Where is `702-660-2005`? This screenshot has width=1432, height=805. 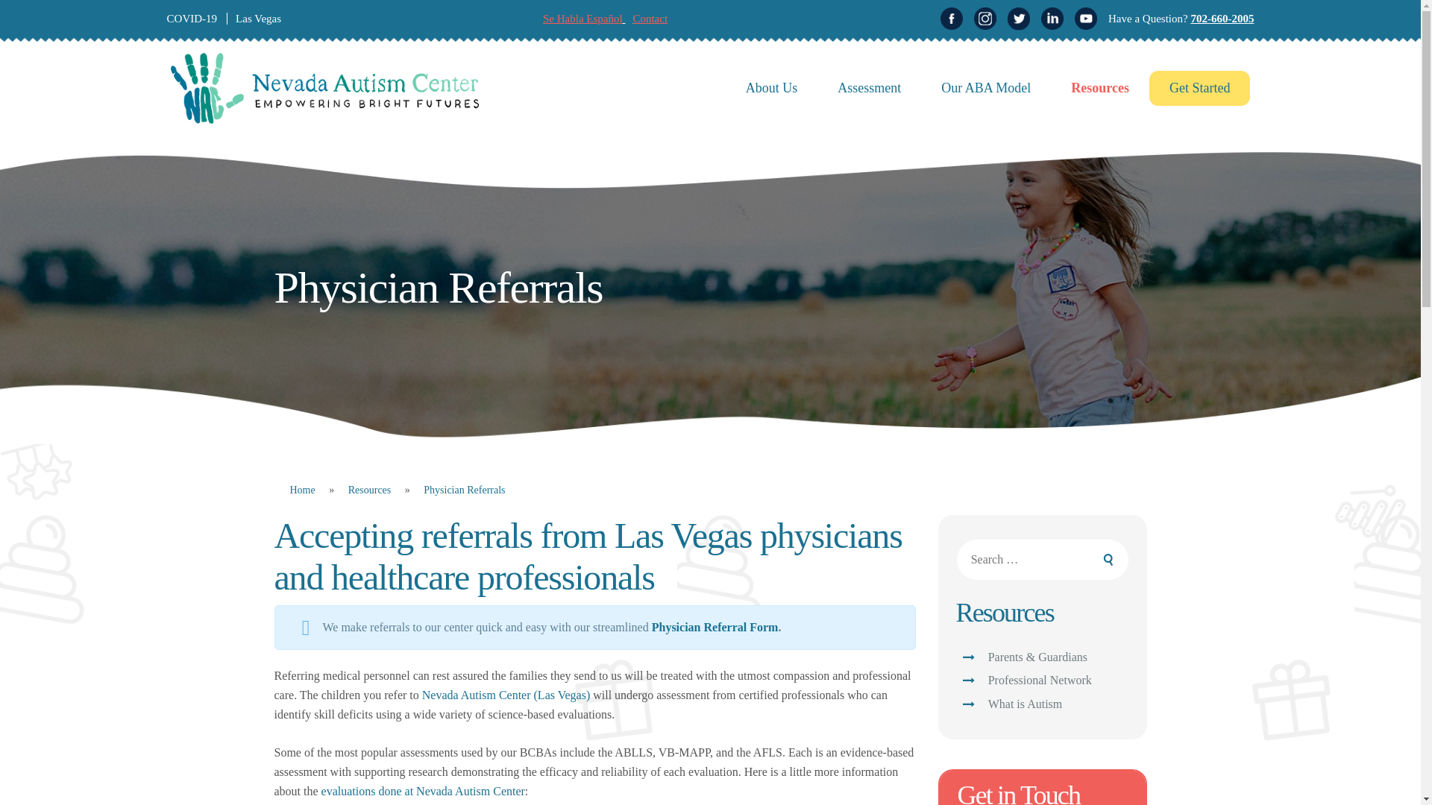 702-660-2005 is located at coordinates (1222, 19).